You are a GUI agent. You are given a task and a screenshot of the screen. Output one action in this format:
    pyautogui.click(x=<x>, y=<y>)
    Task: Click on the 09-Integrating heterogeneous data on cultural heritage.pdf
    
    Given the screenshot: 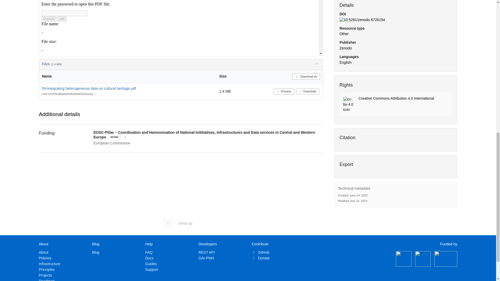 What is the action you would take?
    pyautogui.click(x=89, y=88)
    